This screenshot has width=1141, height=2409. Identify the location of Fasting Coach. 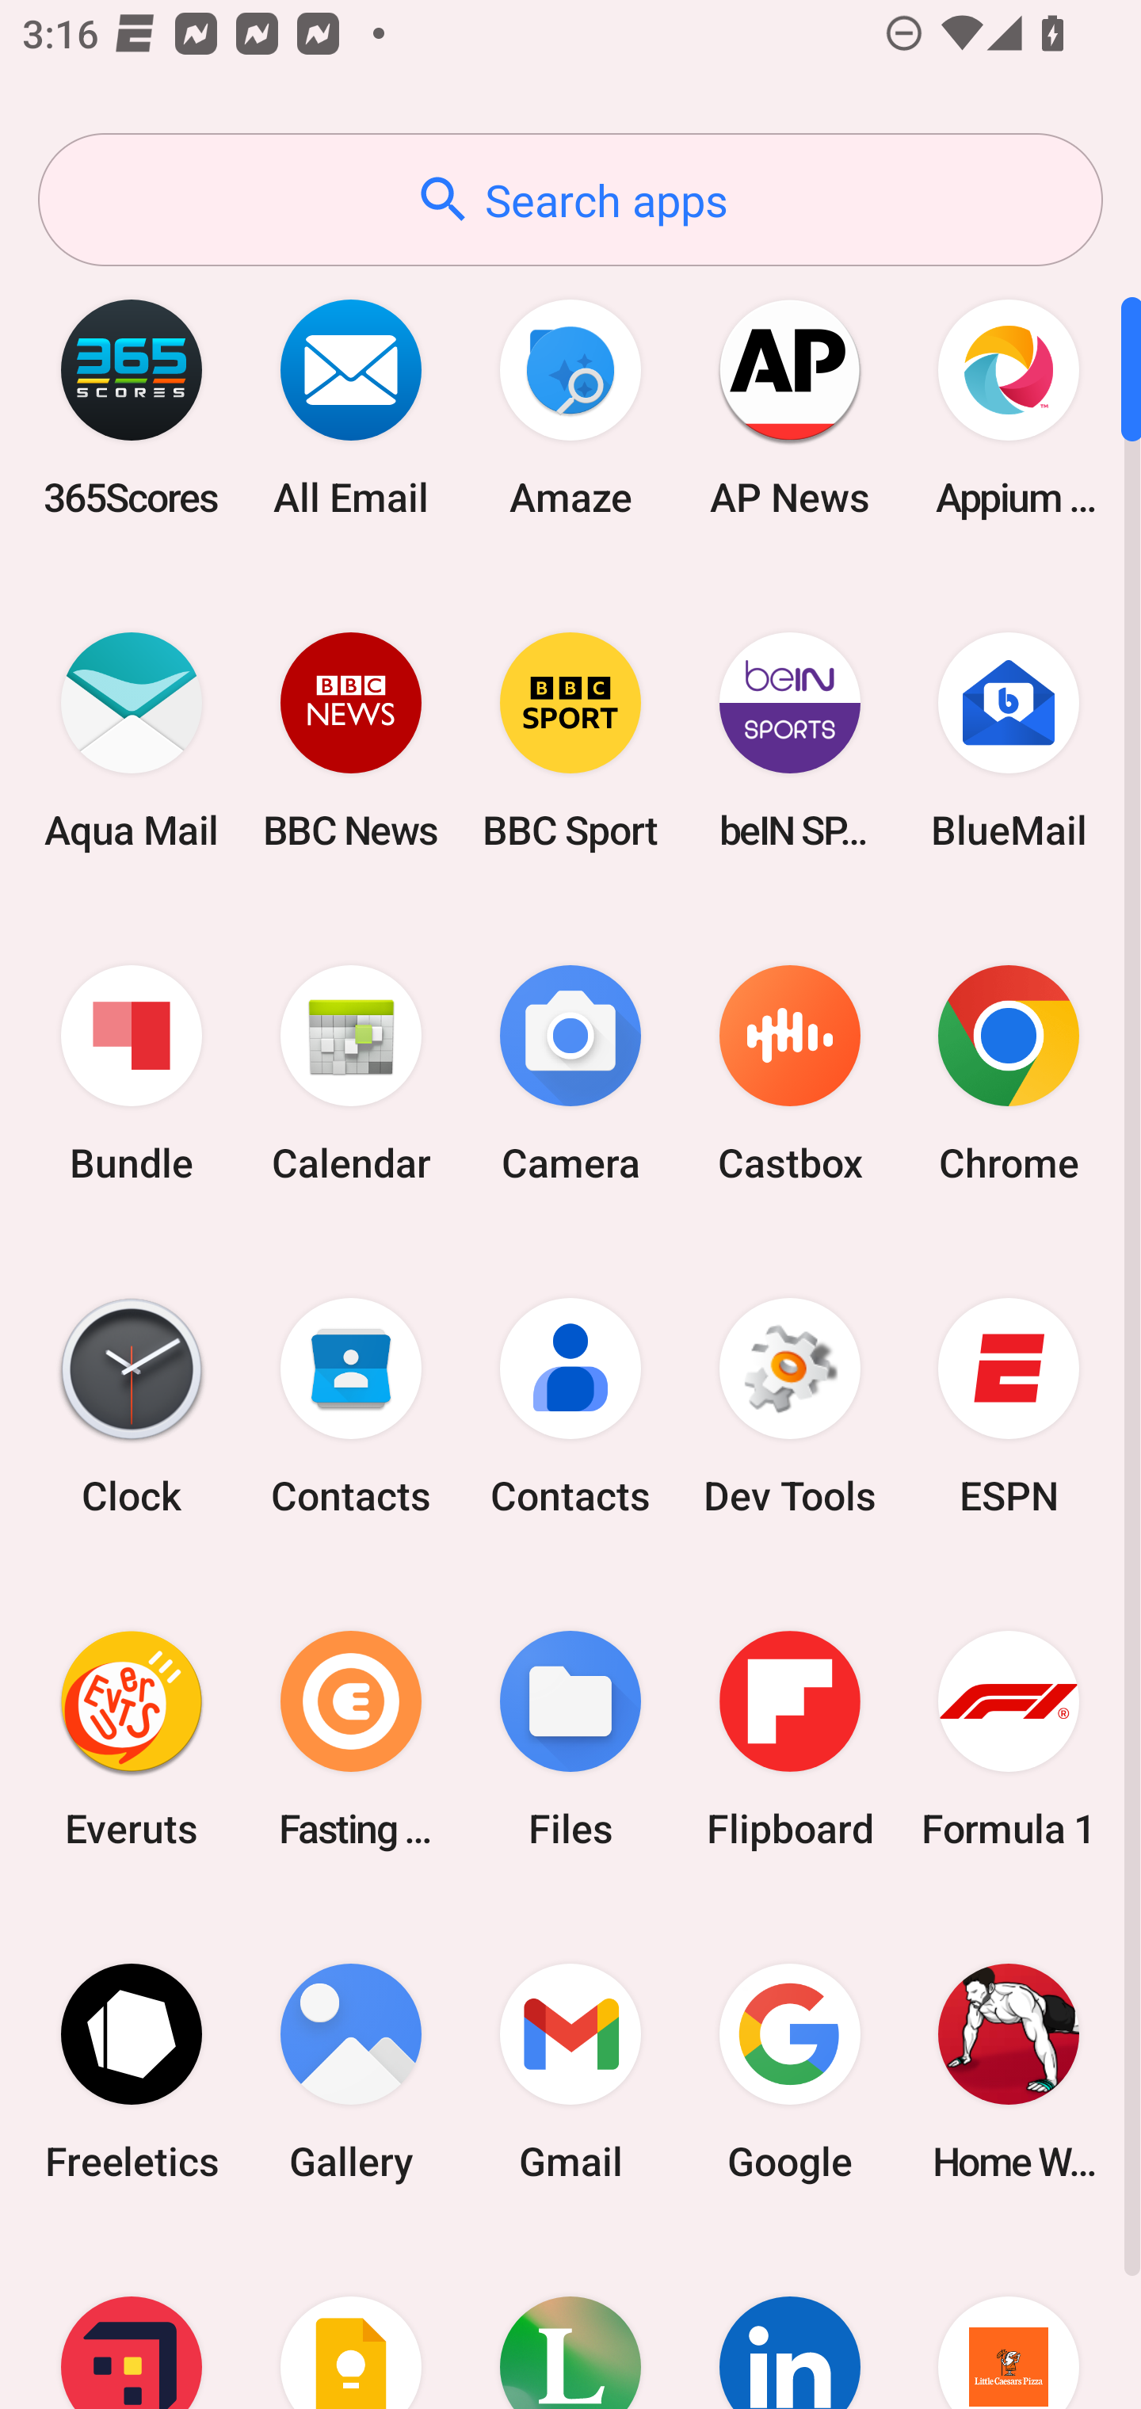
(351, 1739).